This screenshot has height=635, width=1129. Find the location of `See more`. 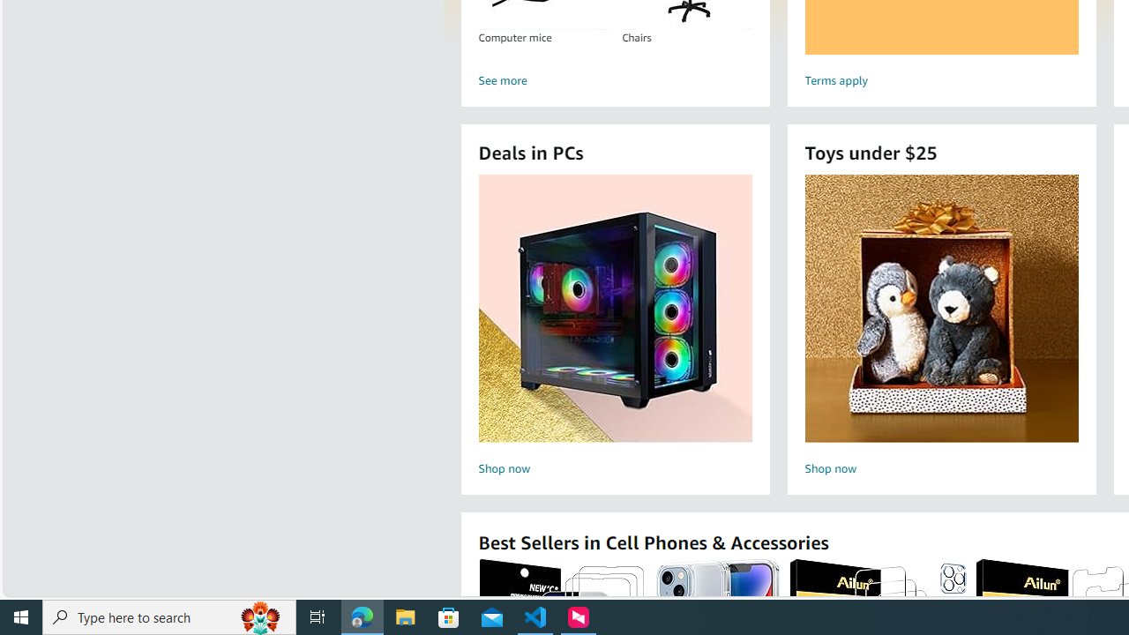

See more is located at coordinates (614, 81).